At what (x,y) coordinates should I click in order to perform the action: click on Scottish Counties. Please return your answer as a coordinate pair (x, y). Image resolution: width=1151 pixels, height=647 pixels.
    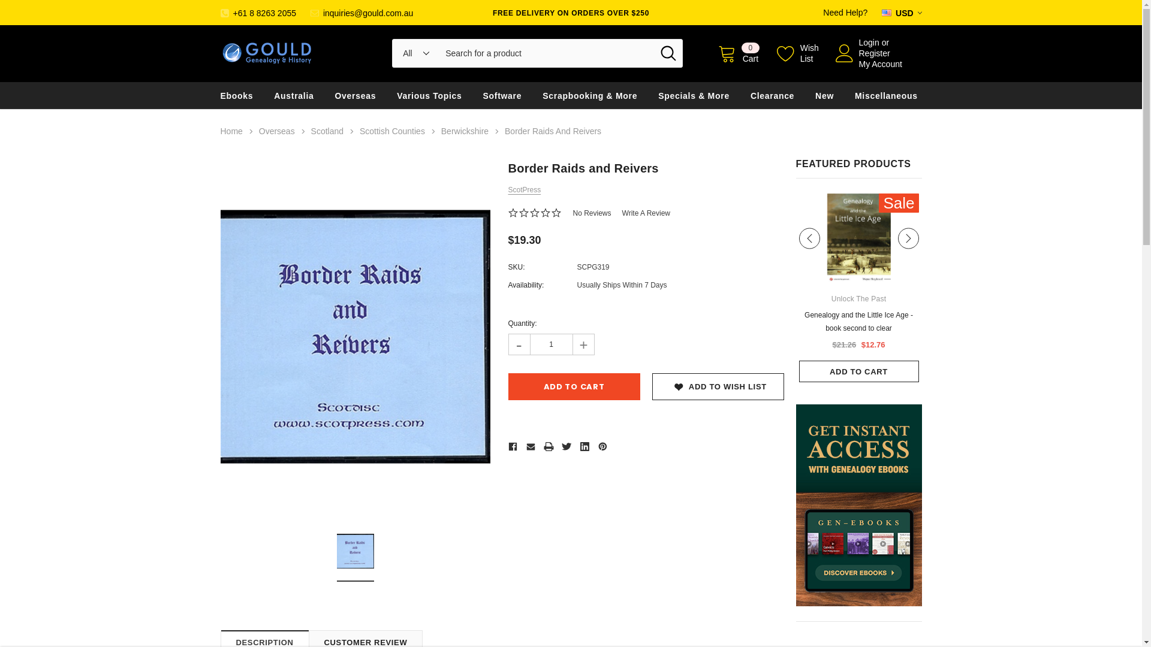
    Looking at the image, I should click on (392, 131).